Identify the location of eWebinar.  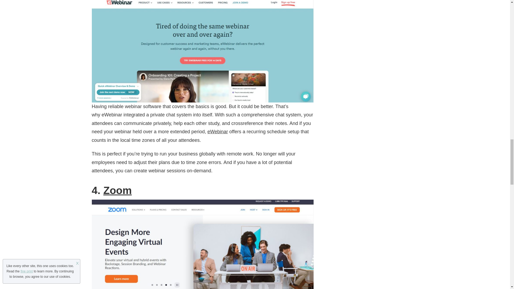
(218, 132).